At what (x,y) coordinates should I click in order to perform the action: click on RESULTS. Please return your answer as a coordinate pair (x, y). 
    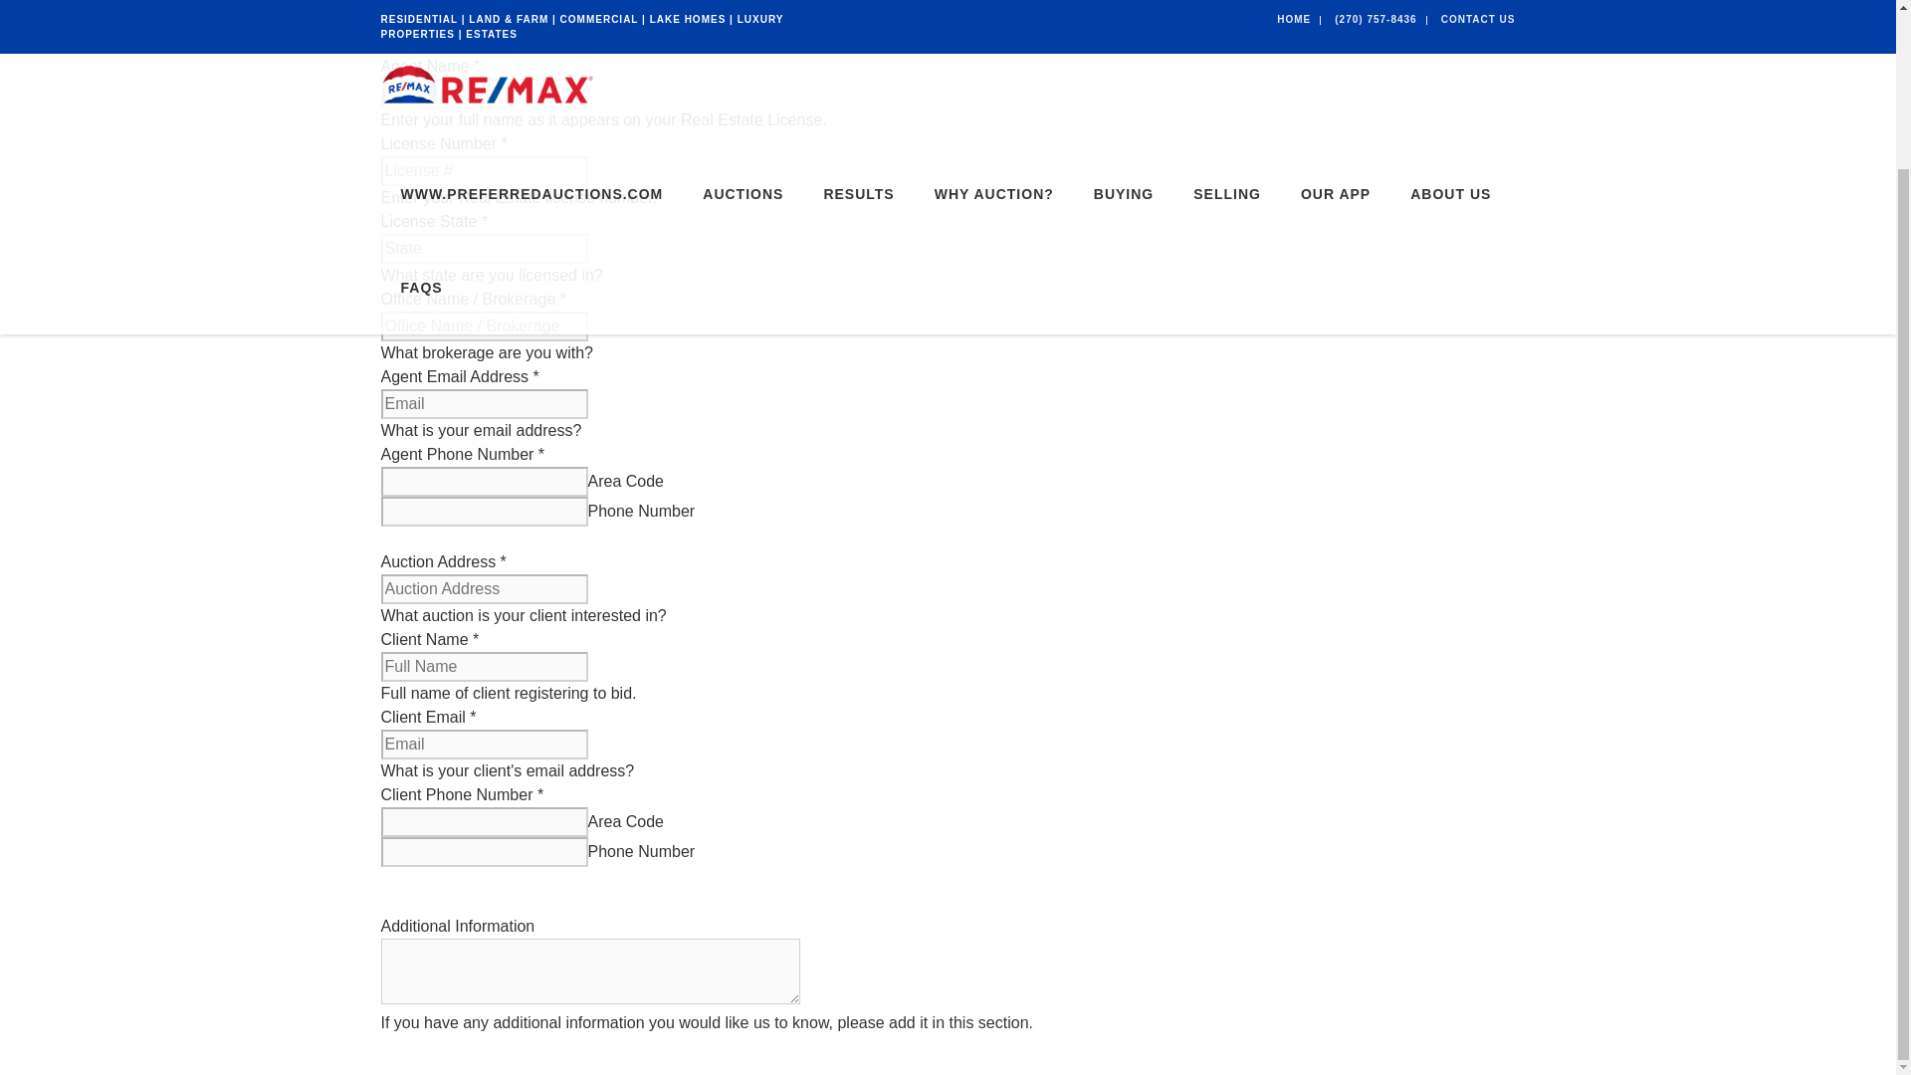
    Looking at the image, I should click on (858, 28).